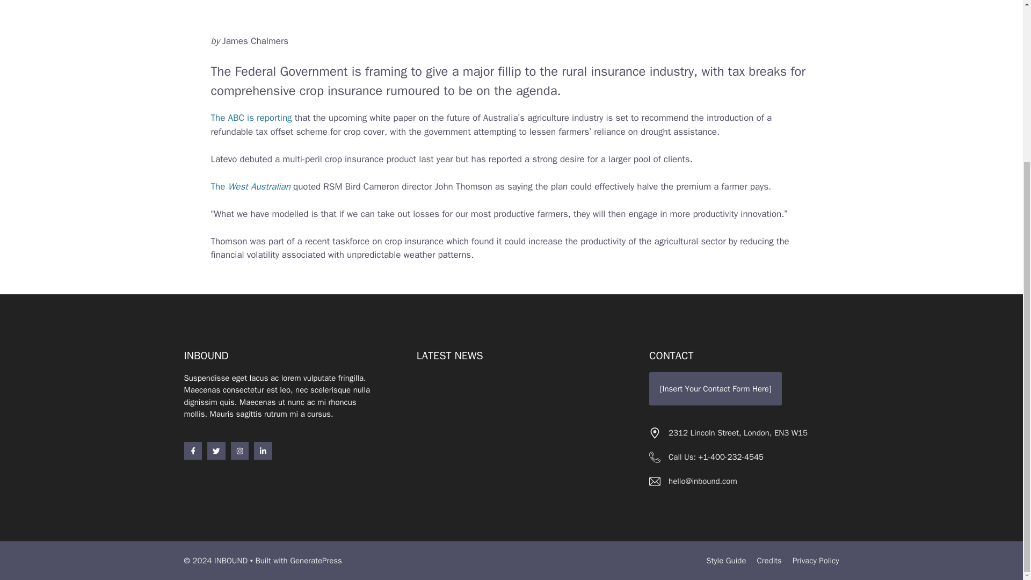  I want to click on Style Guide, so click(726, 561).